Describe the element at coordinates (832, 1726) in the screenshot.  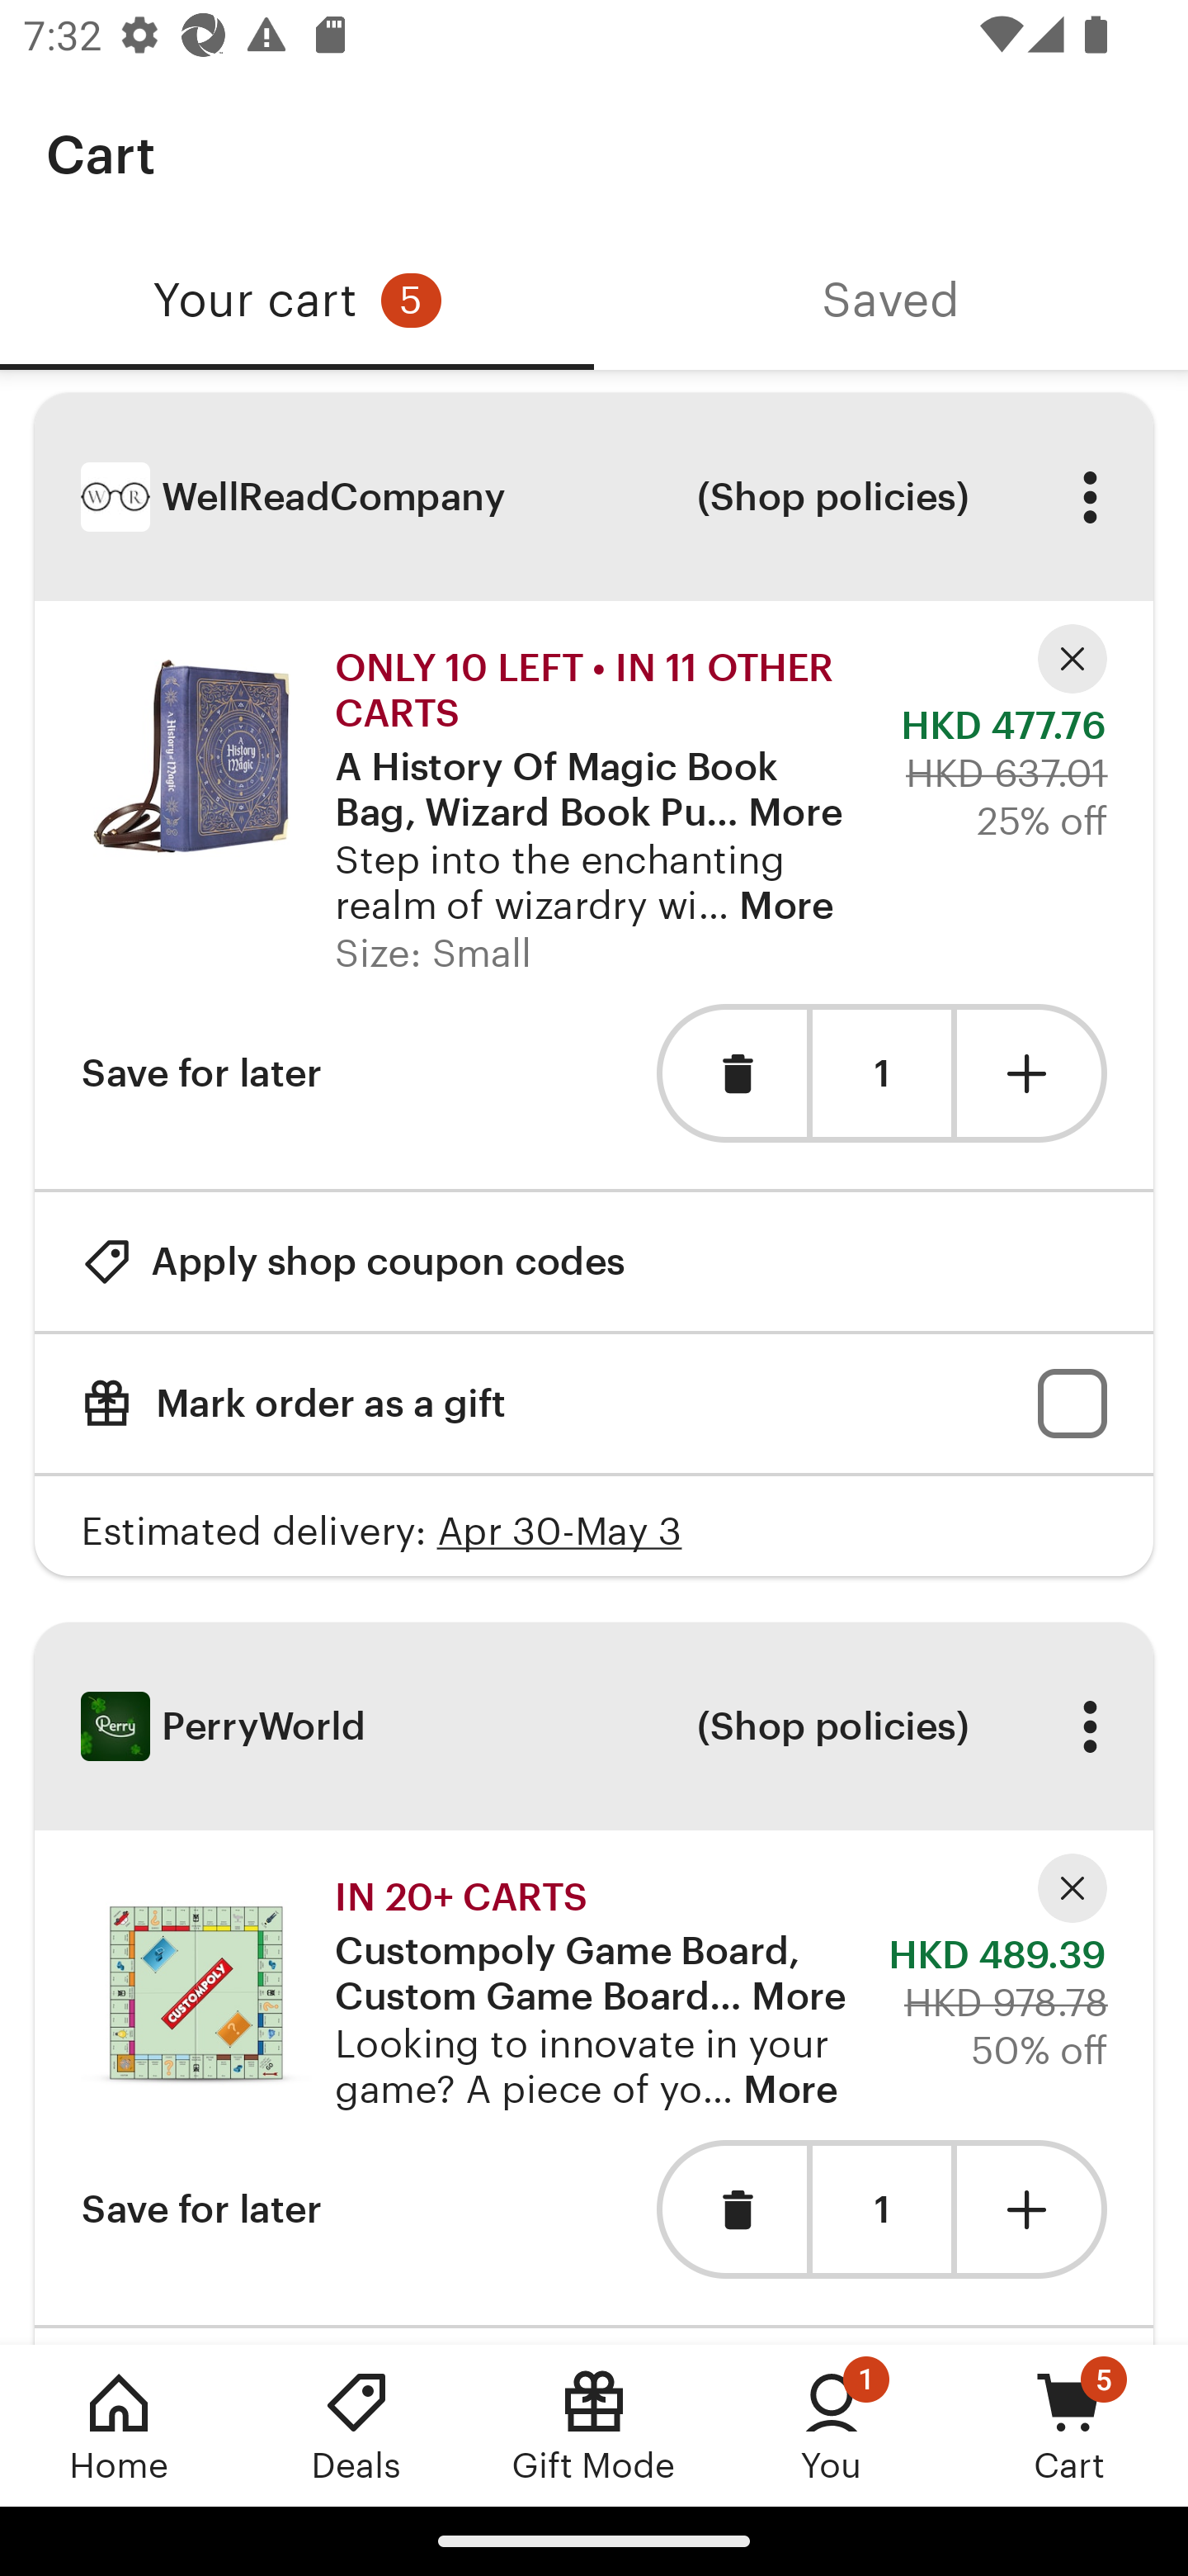
I see `(Shop policies)` at that location.